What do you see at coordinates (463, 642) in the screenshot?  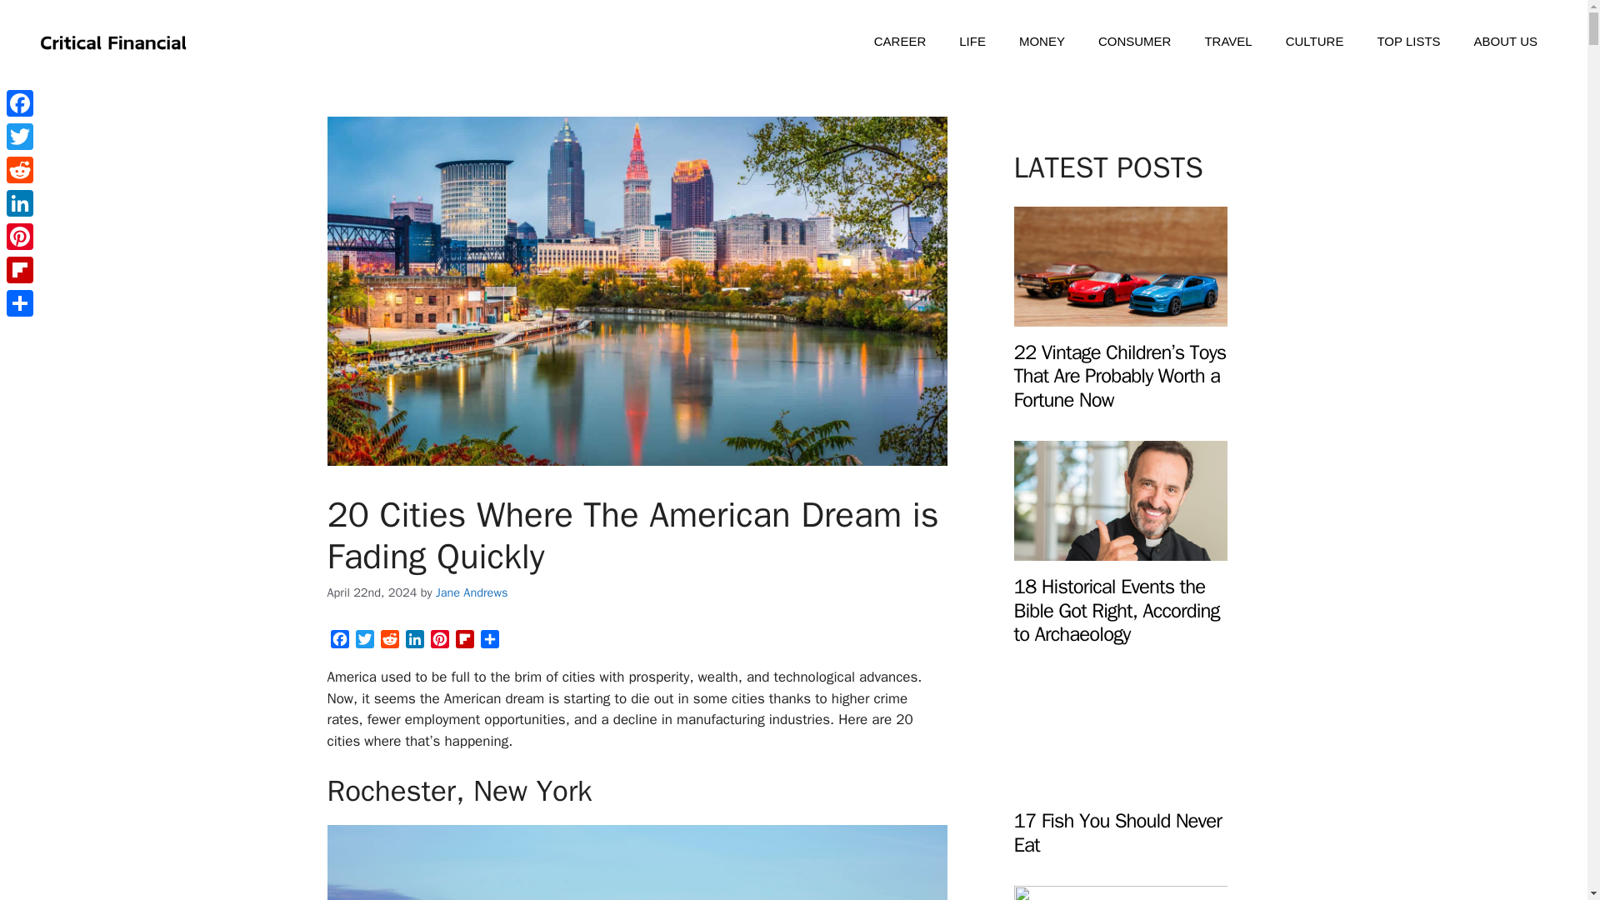 I see `Flipboard` at bounding box center [463, 642].